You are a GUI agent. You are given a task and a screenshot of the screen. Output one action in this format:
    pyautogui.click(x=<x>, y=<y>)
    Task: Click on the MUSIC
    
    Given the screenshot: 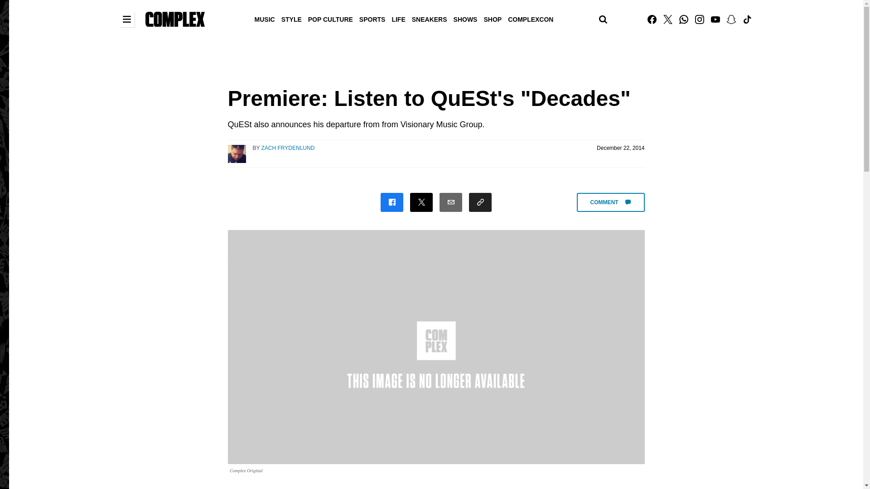 What is the action you would take?
    pyautogui.click(x=265, y=19)
    